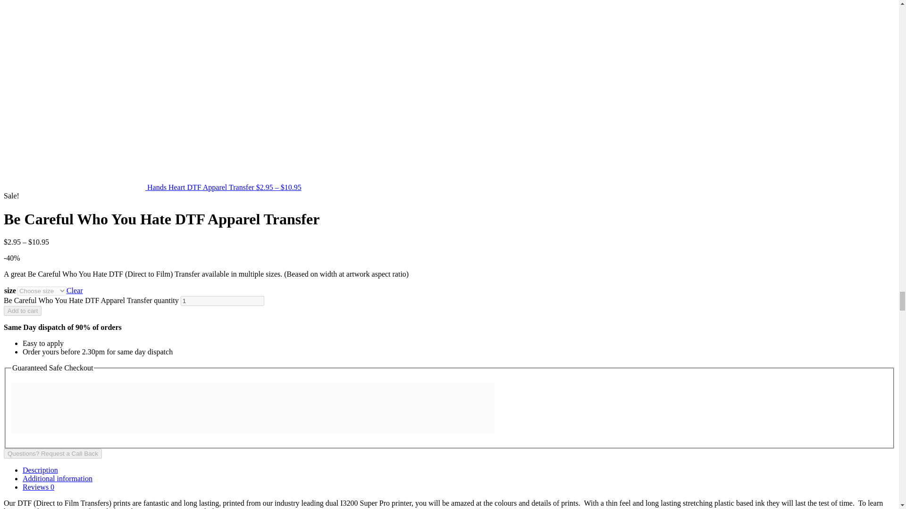 Image resolution: width=906 pixels, height=509 pixels. Describe the element at coordinates (222, 301) in the screenshot. I see `1` at that location.